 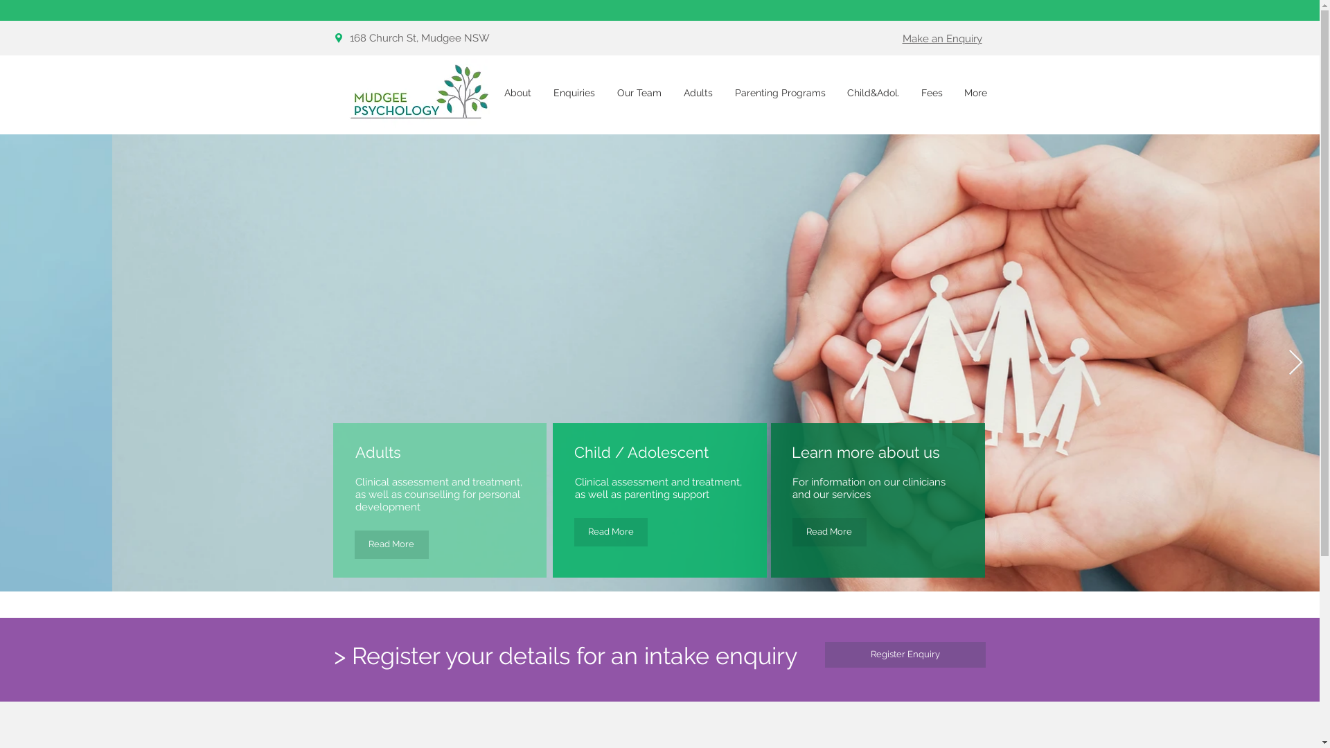 I want to click on Adults, so click(x=698, y=93).